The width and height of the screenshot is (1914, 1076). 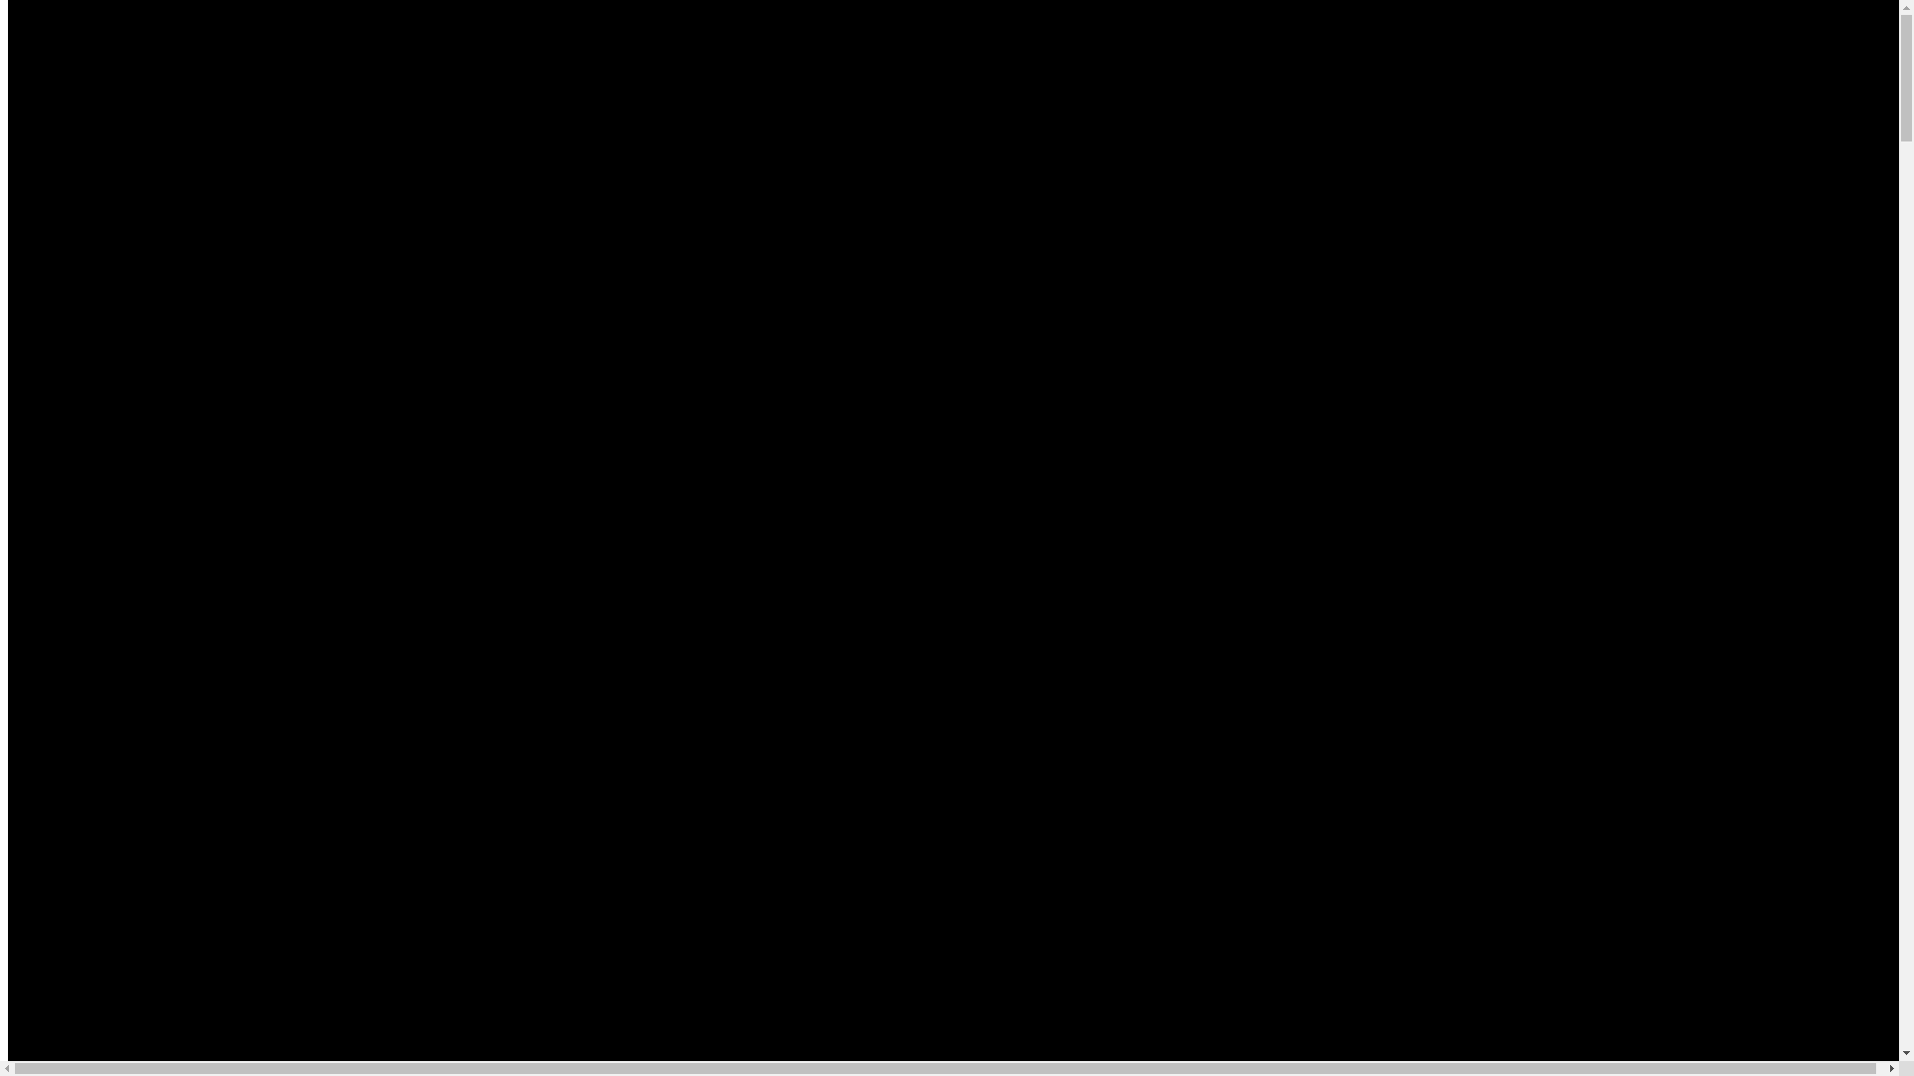 What do you see at coordinates (380, 96) in the screenshot?
I see `portfolio` at bounding box center [380, 96].